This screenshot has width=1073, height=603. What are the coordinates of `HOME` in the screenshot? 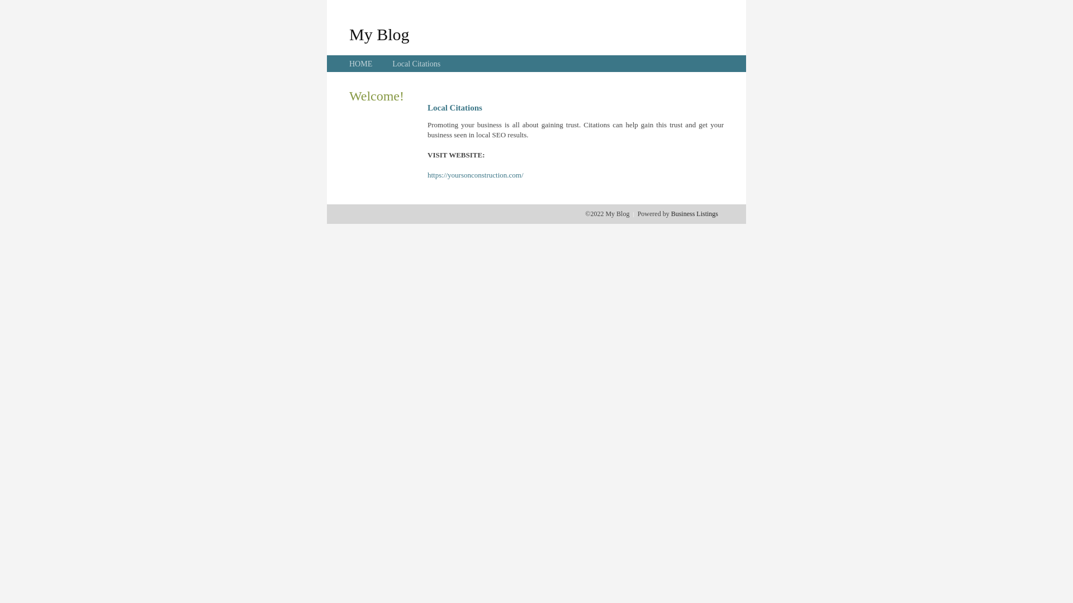 It's located at (361, 64).